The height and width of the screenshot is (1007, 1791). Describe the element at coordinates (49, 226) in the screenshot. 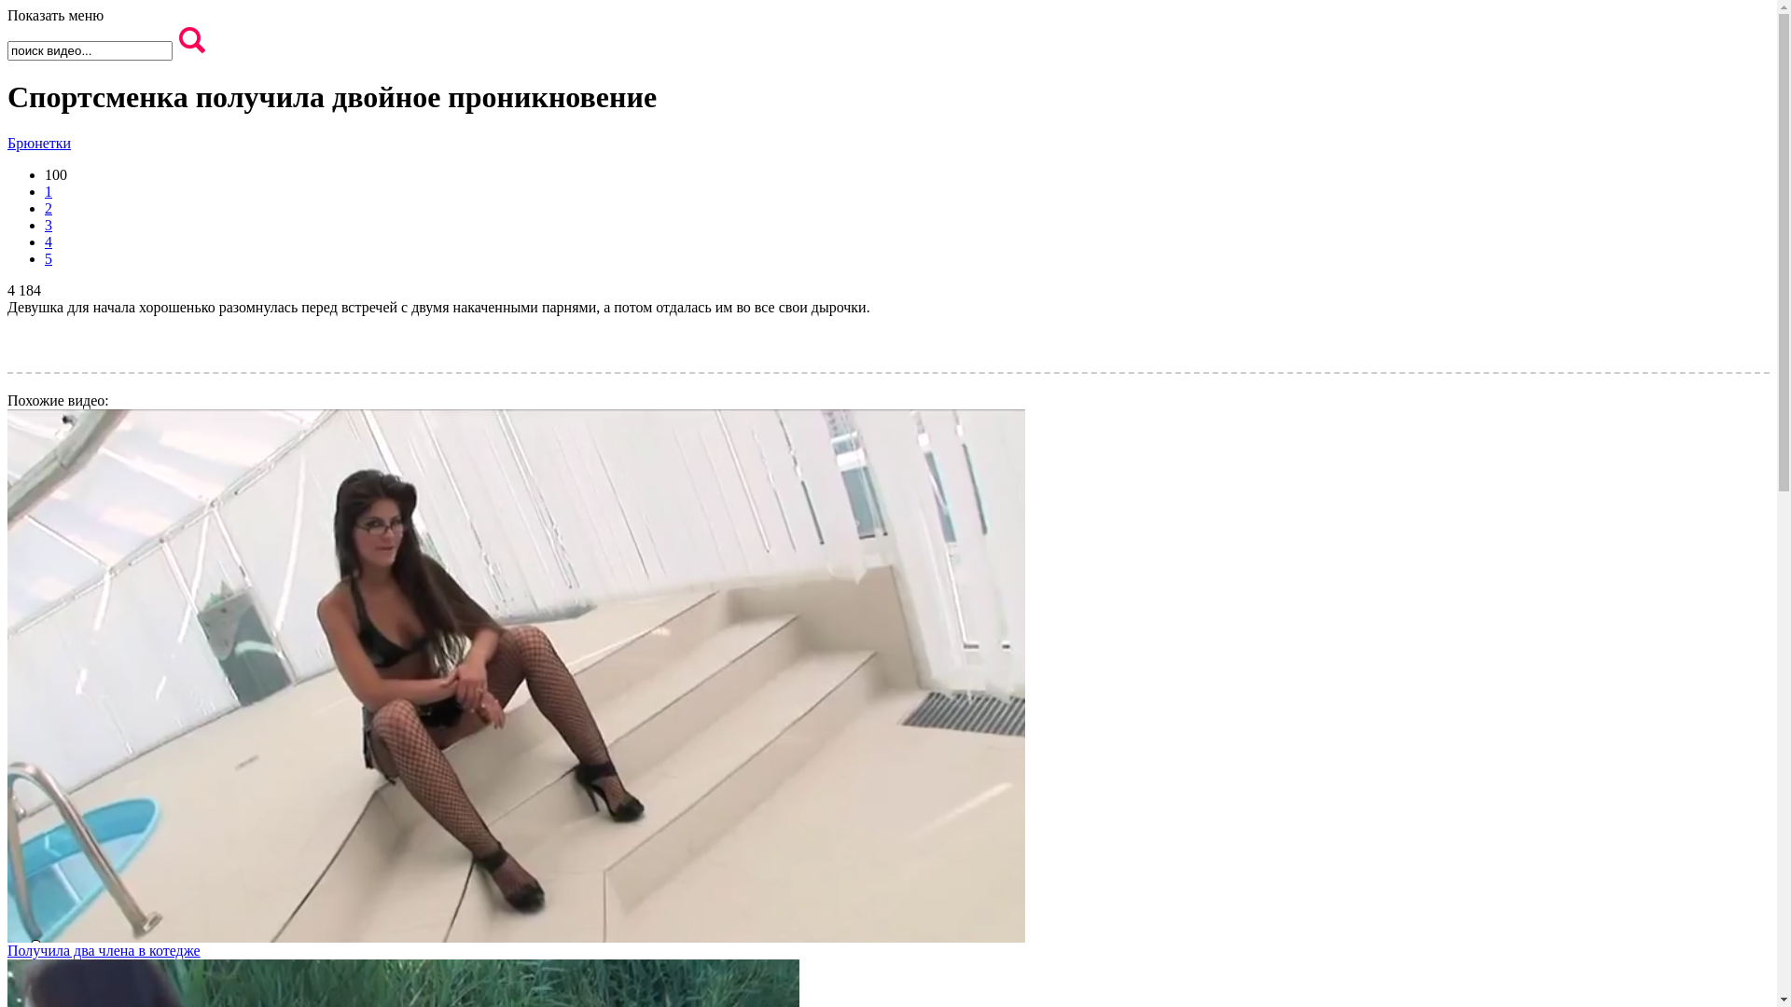

I see `3` at that location.